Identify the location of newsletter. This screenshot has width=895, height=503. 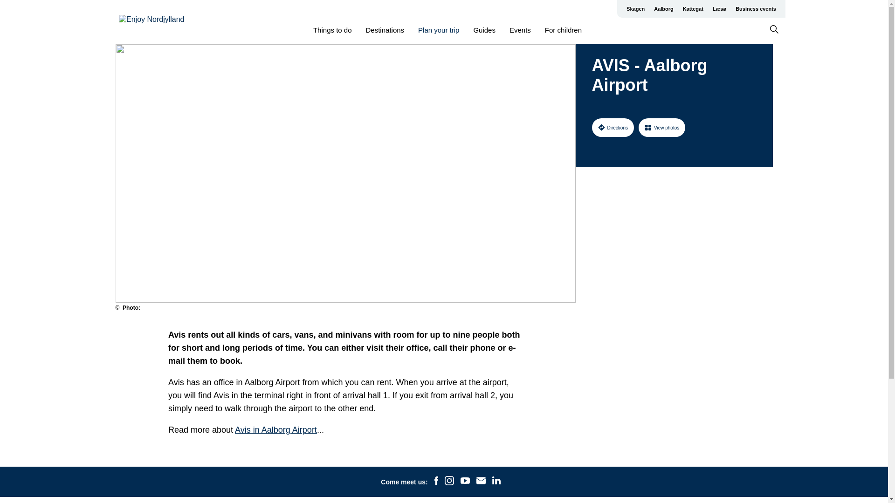
(481, 482).